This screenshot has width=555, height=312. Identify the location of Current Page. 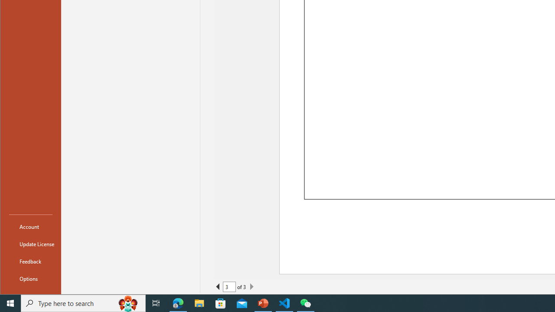
(229, 287).